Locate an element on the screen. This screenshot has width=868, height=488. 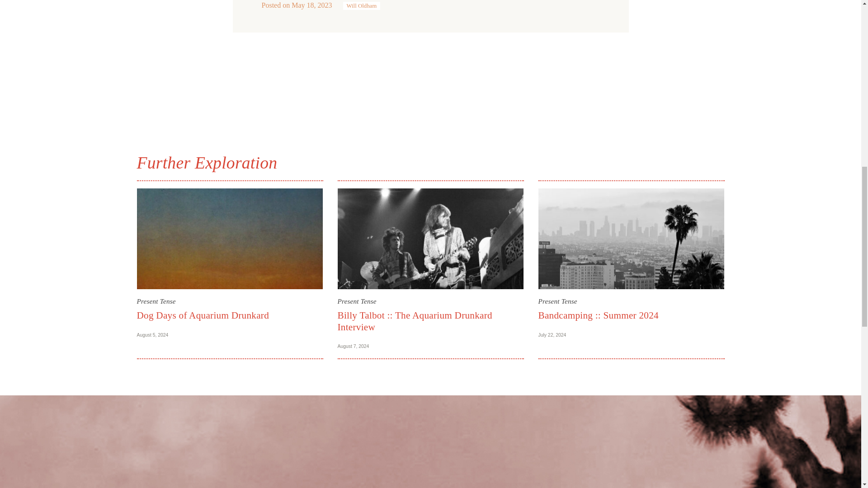
Bandcamping :: Summer 2024 is located at coordinates (598, 315).